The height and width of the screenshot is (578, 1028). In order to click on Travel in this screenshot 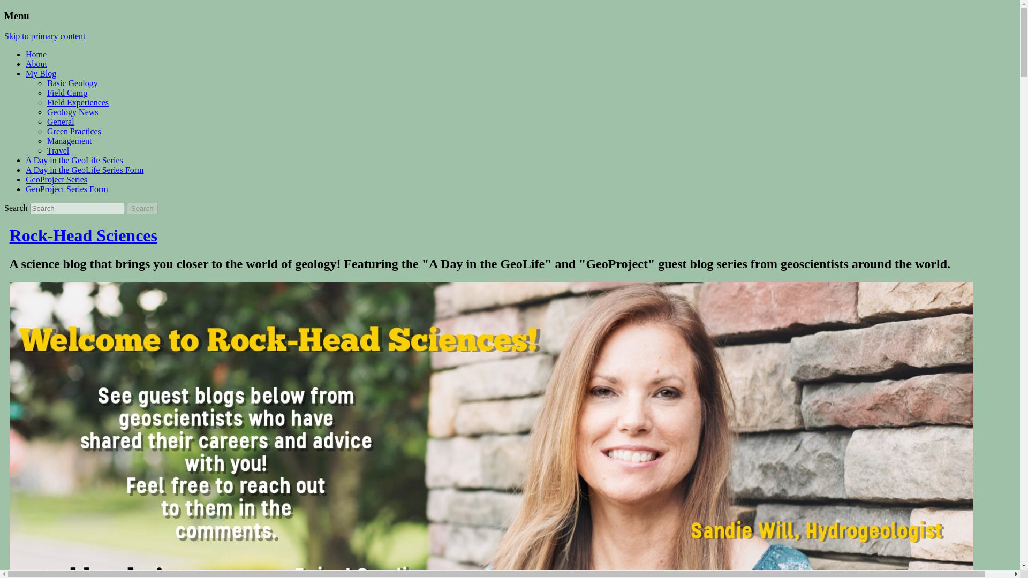, I will do `click(58, 151)`.